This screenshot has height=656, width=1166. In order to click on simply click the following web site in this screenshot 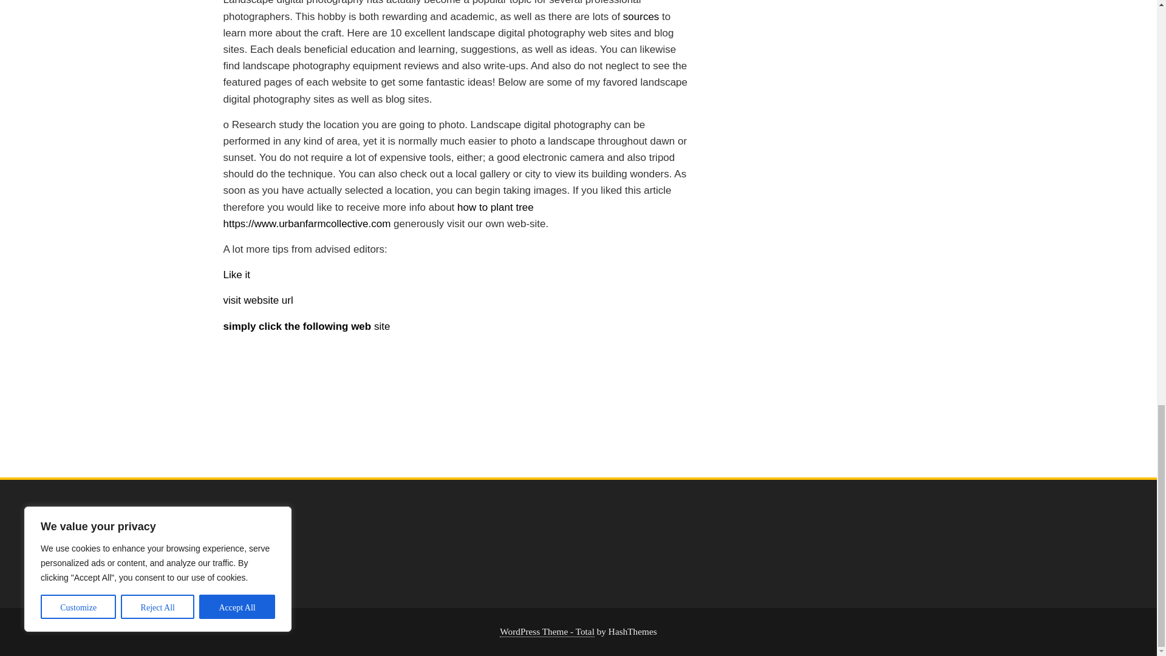, I will do `click(307, 326)`.